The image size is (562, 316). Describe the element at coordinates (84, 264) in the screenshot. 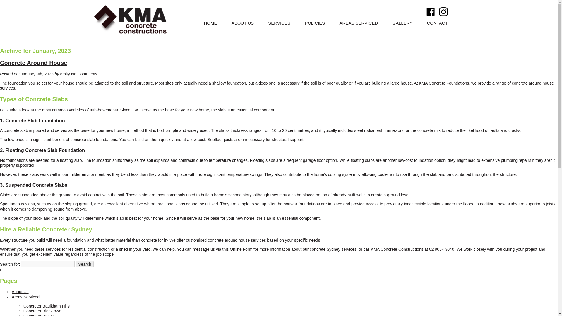

I see `Search` at that location.